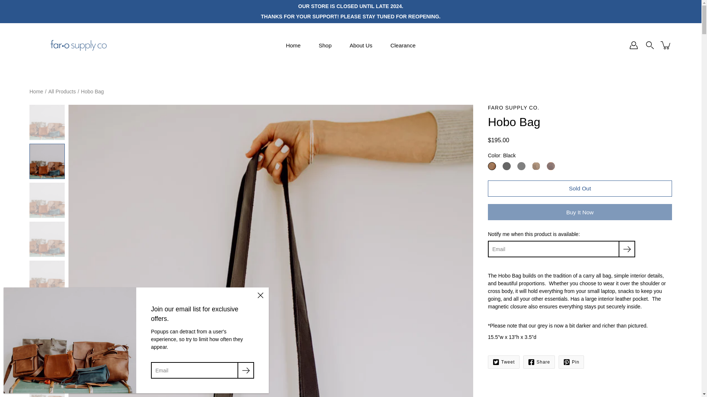  Describe the element at coordinates (504, 362) in the screenshot. I see `Twitter` at that location.